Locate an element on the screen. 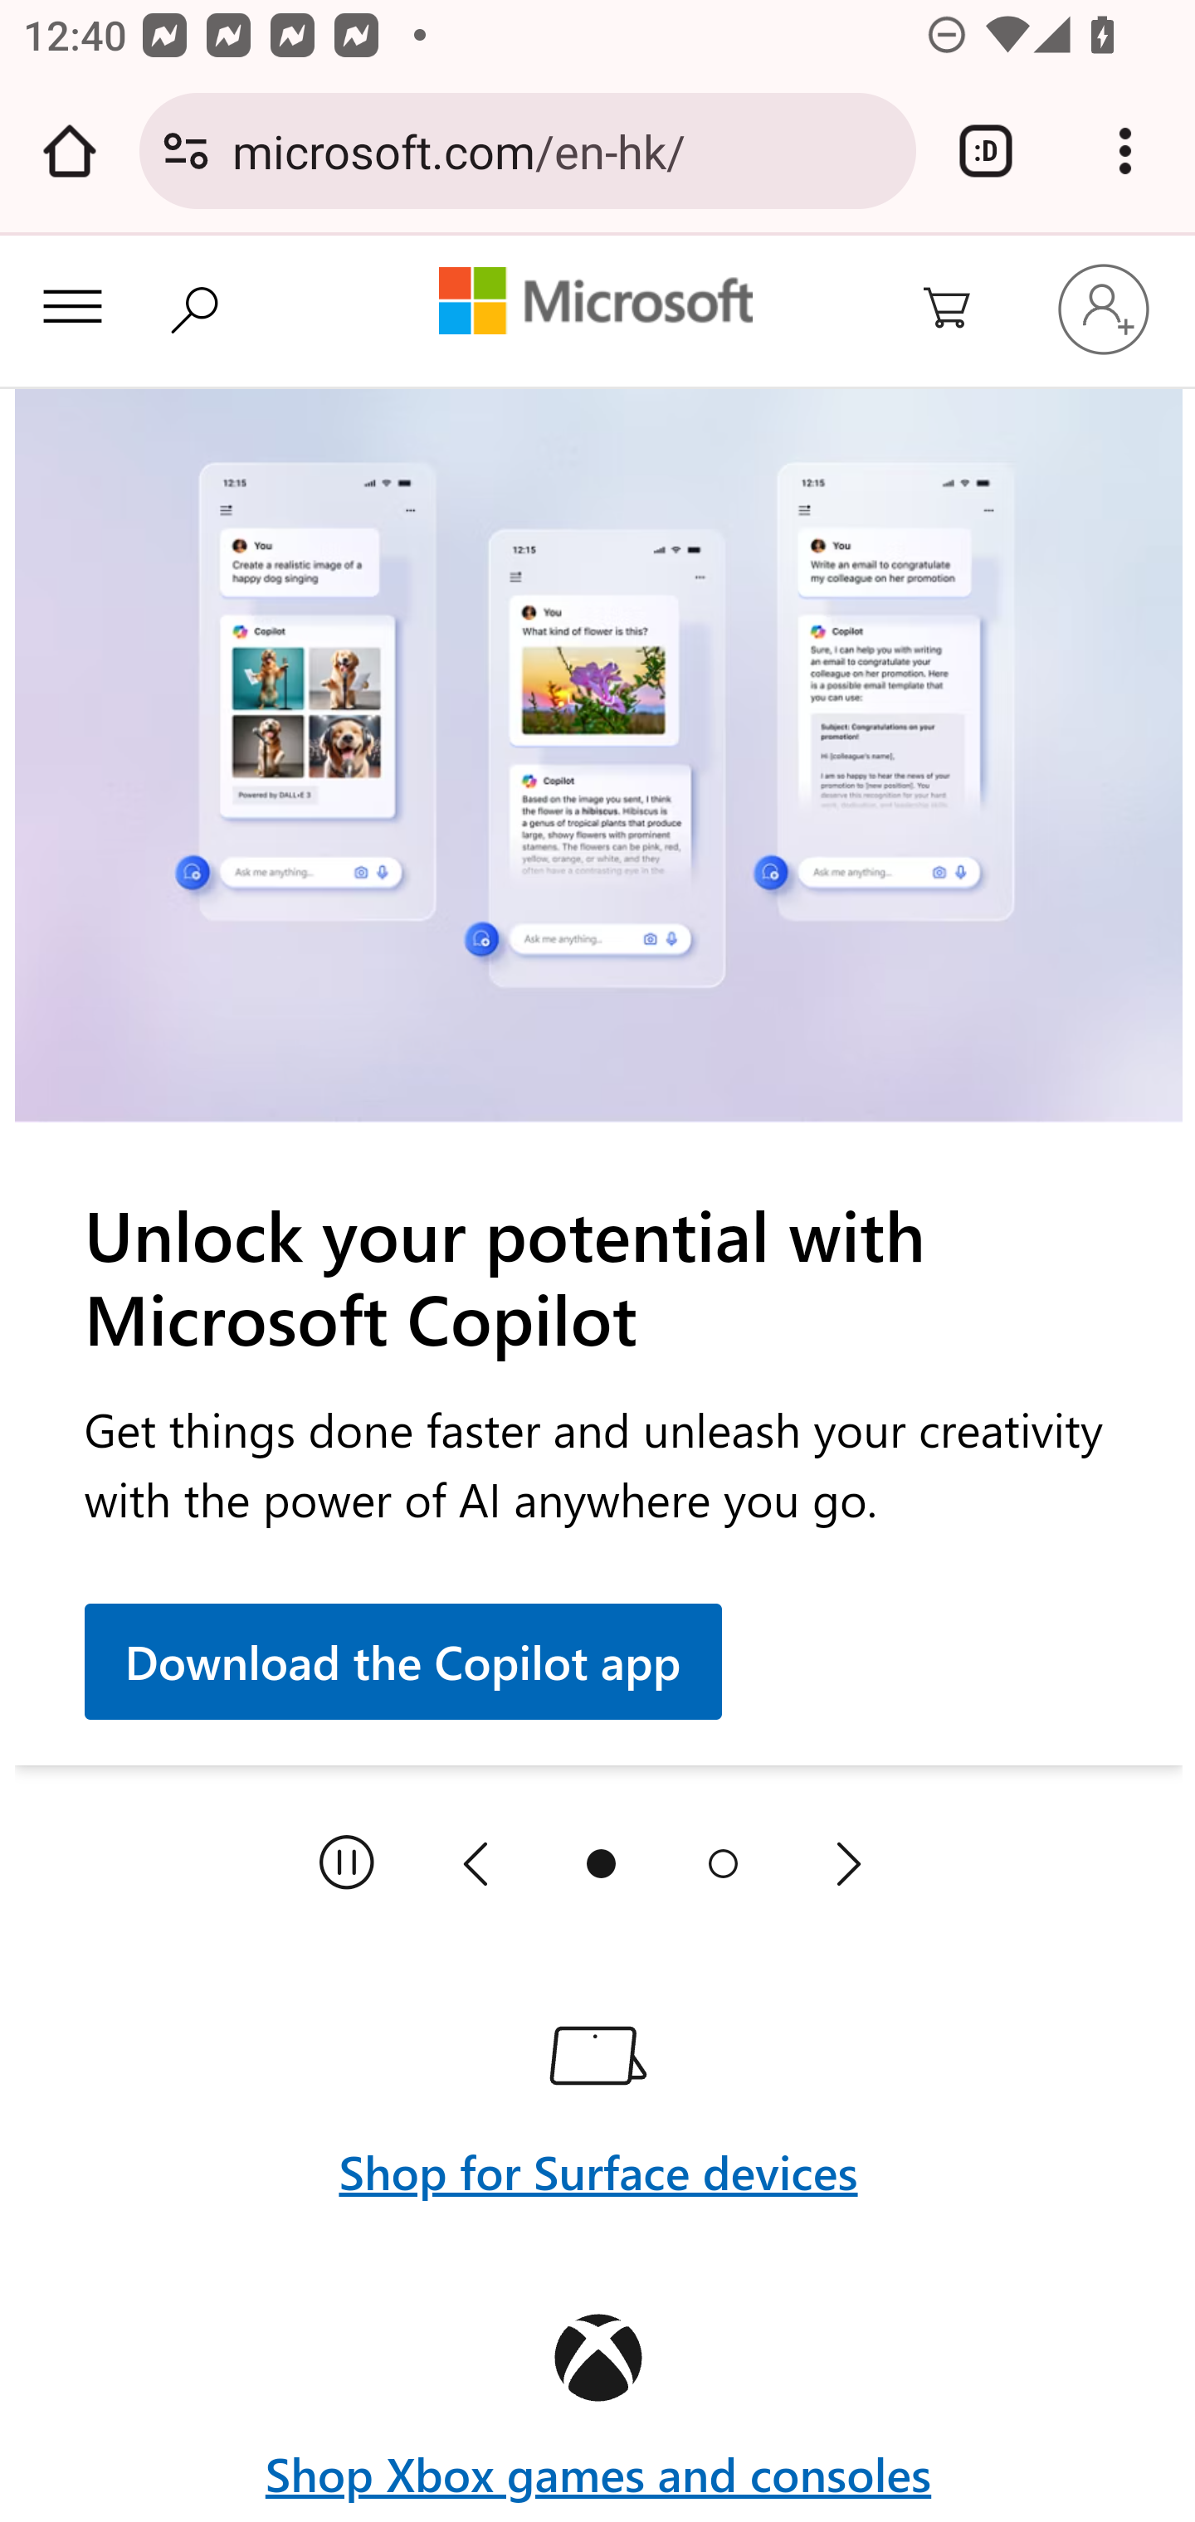 This screenshot has height=2522, width=1195. Pause is located at coordinates (348, 1863).